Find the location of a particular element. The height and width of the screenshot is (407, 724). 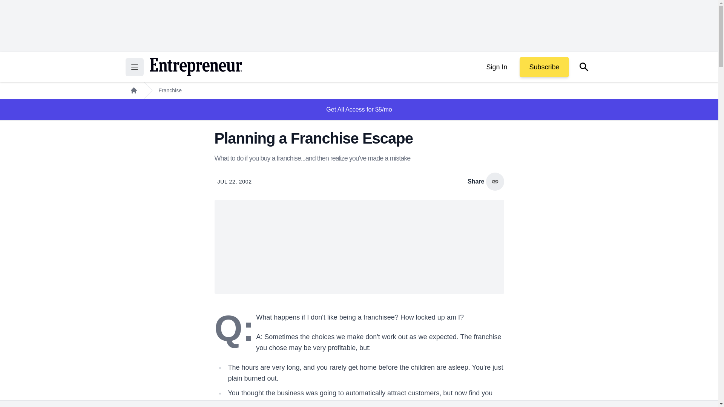

copy is located at coordinates (495, 182).